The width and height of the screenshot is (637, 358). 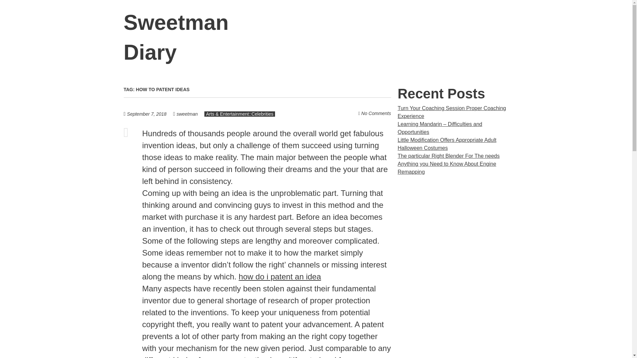 I want to click on how do i patent an idea, so click(x=279, y=276).